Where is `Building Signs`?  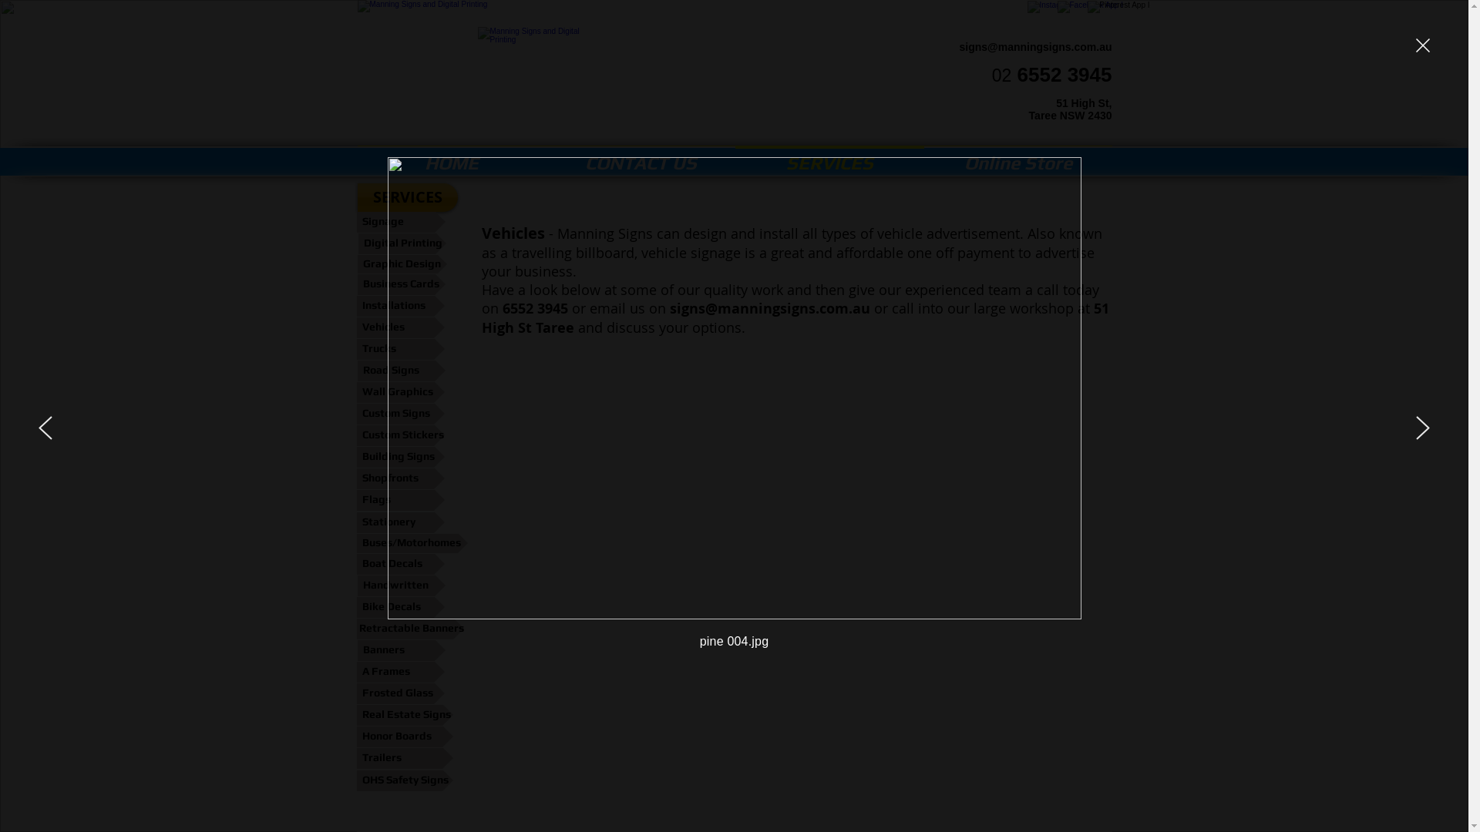 Building Signs is located at coordinates (400, 458).